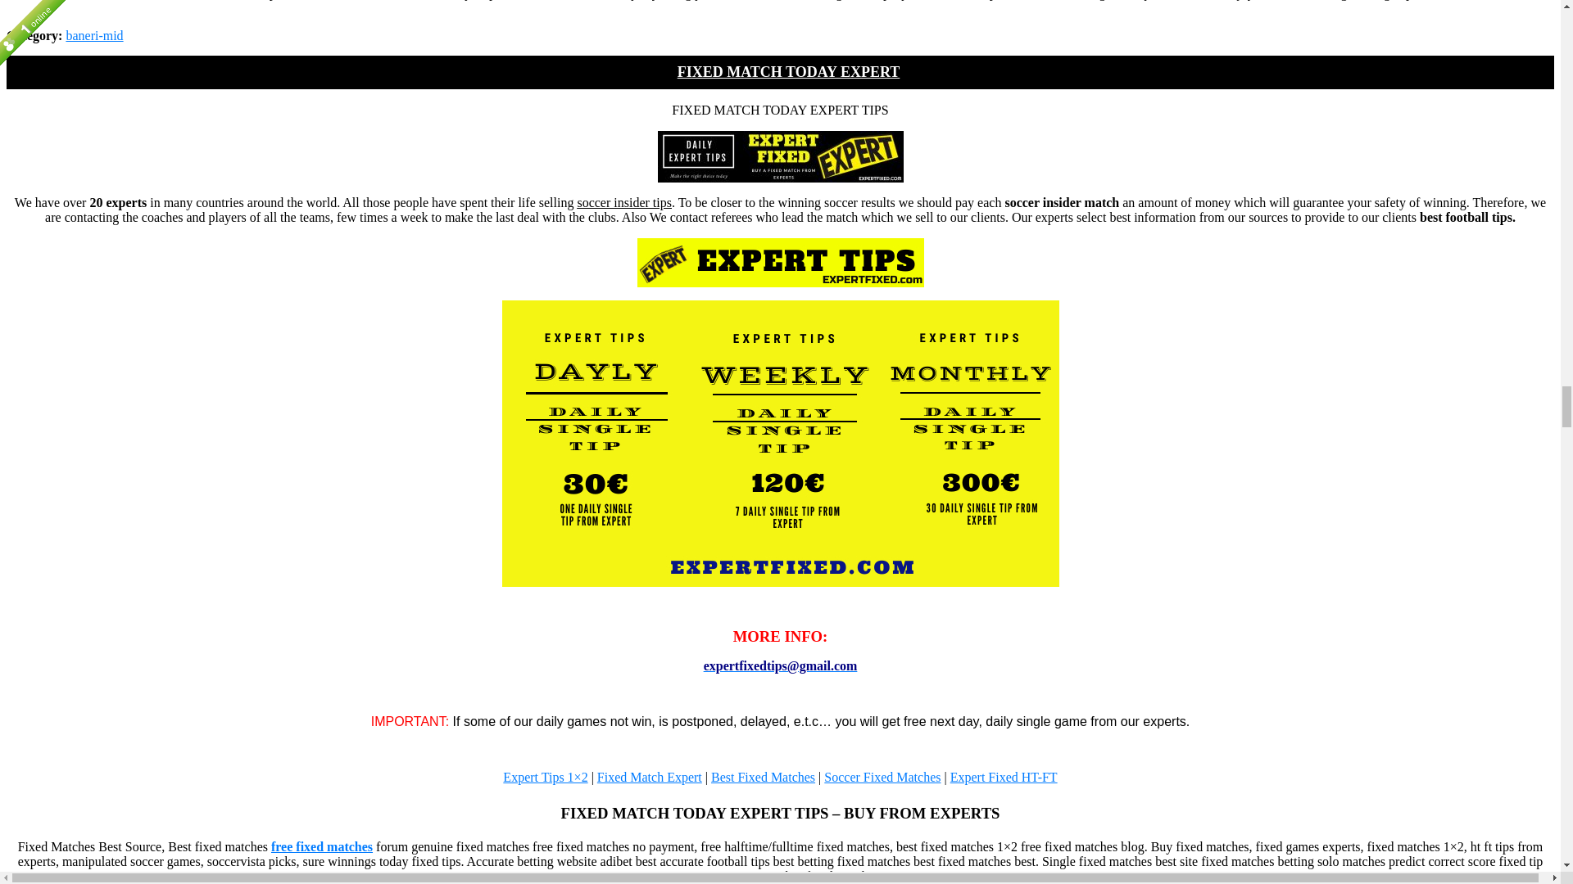 This screenshot has height=884, width=1573. I want to click on FIXED MATCH TODAY EXPERT TIPS, so click(780, 262).